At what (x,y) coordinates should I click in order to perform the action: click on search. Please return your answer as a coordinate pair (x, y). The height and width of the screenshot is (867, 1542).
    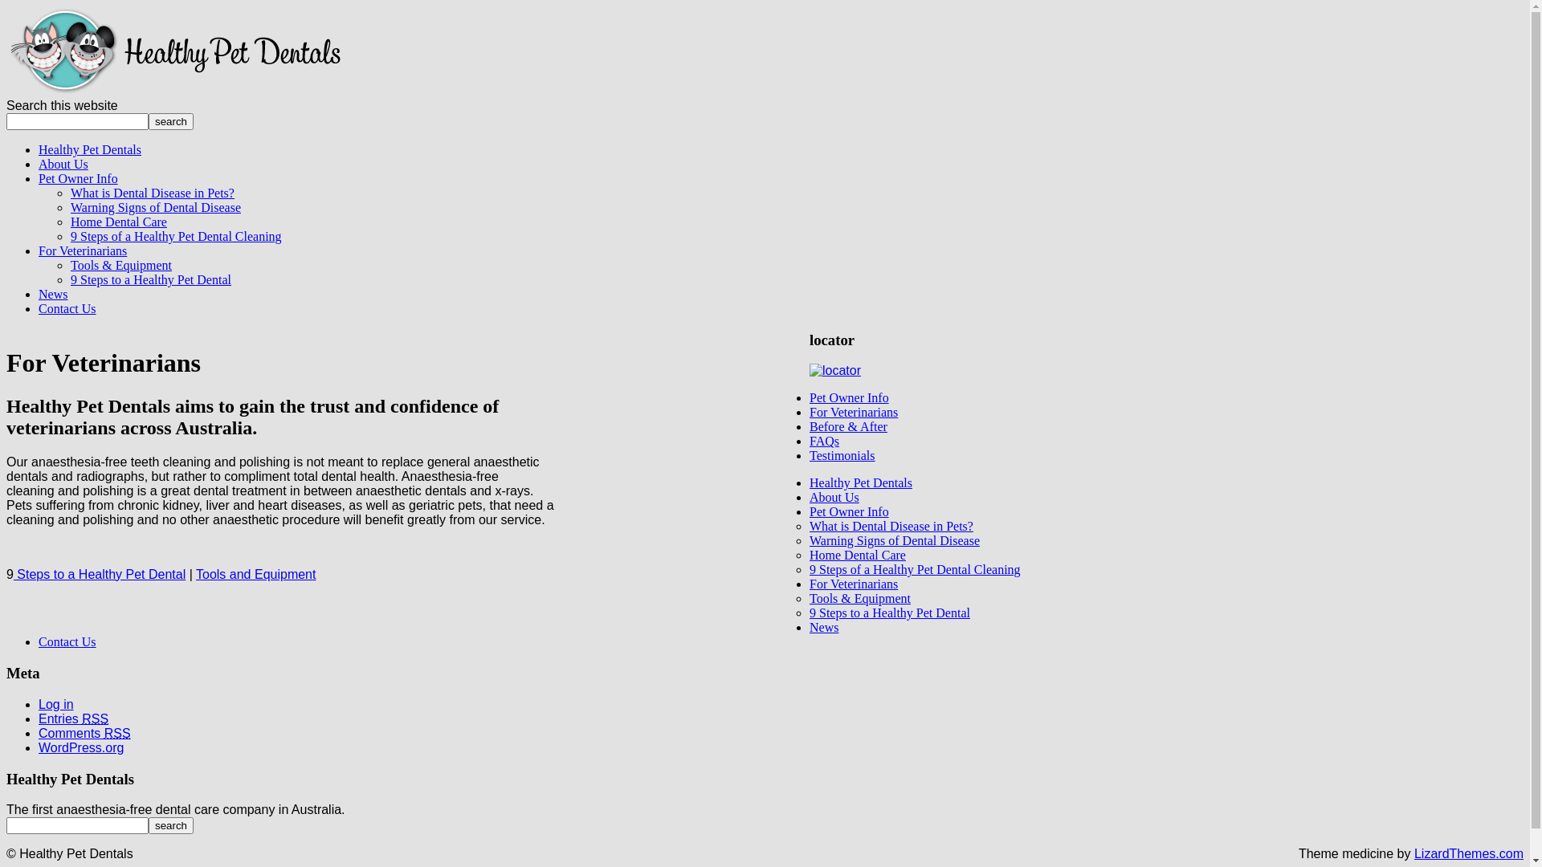
    Looking at the image, I should click on (171, 122).